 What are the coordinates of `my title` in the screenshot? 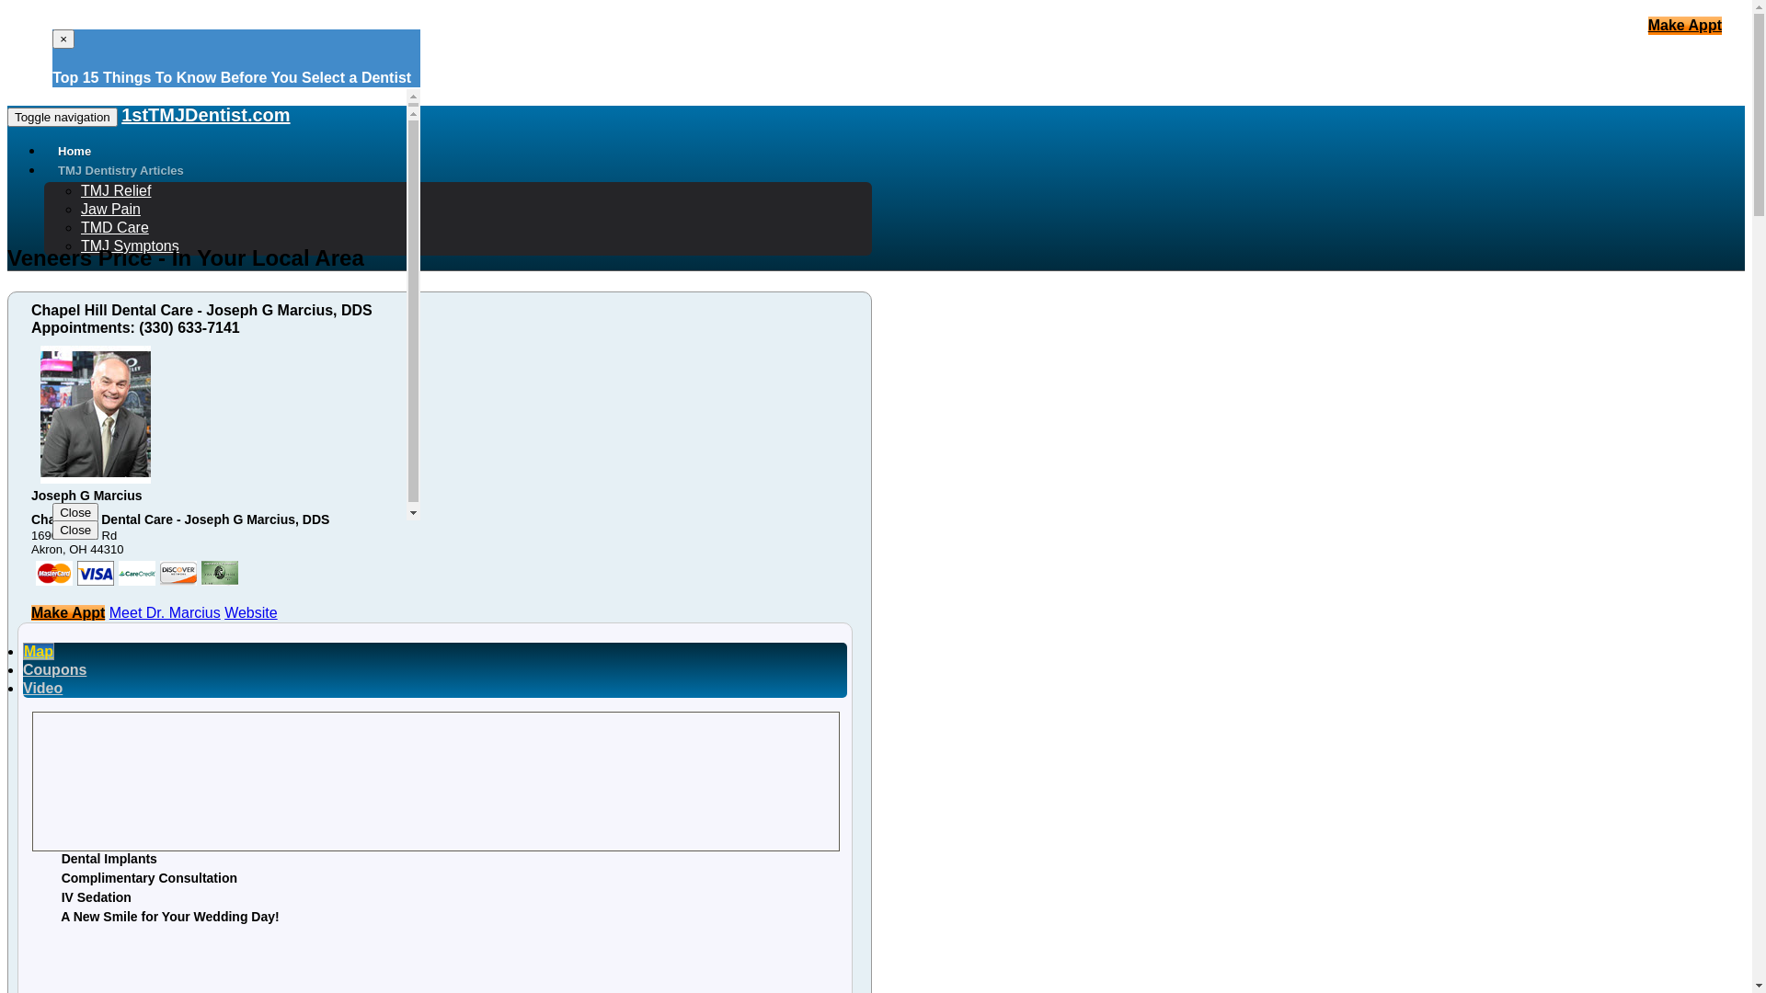 It's located at (137, 574).